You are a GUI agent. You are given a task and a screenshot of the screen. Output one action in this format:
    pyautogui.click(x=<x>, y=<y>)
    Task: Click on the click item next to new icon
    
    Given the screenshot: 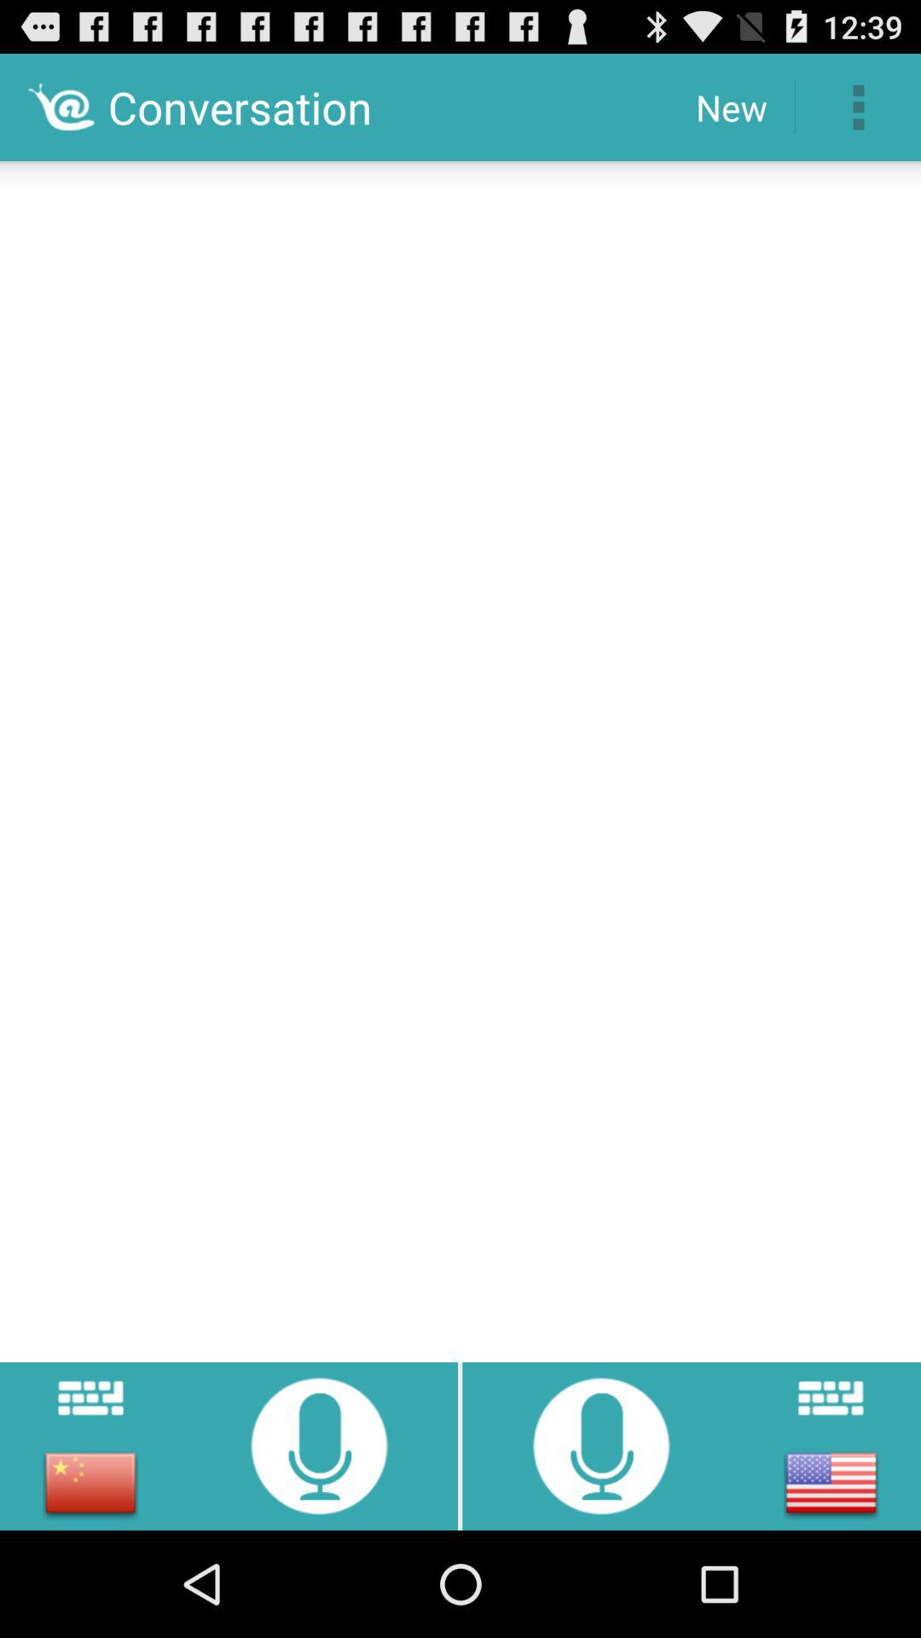 What is the action you would take?
    pyautogui.click(x=858, y=107)
    